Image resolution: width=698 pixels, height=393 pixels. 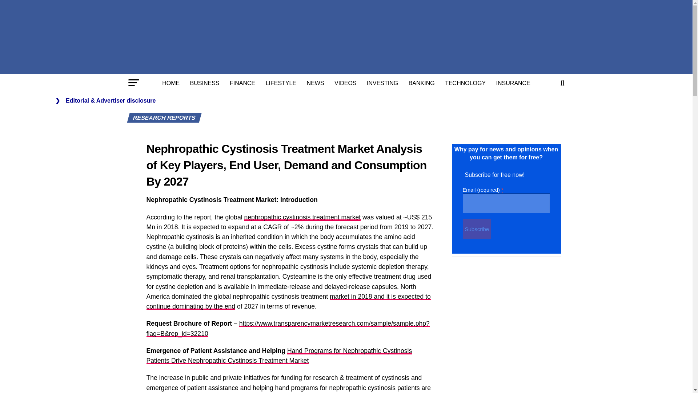 What do you see at coordinates (205, 83) in the screenshot?
I see `BUSINESS` at bounding box center [205, 83].